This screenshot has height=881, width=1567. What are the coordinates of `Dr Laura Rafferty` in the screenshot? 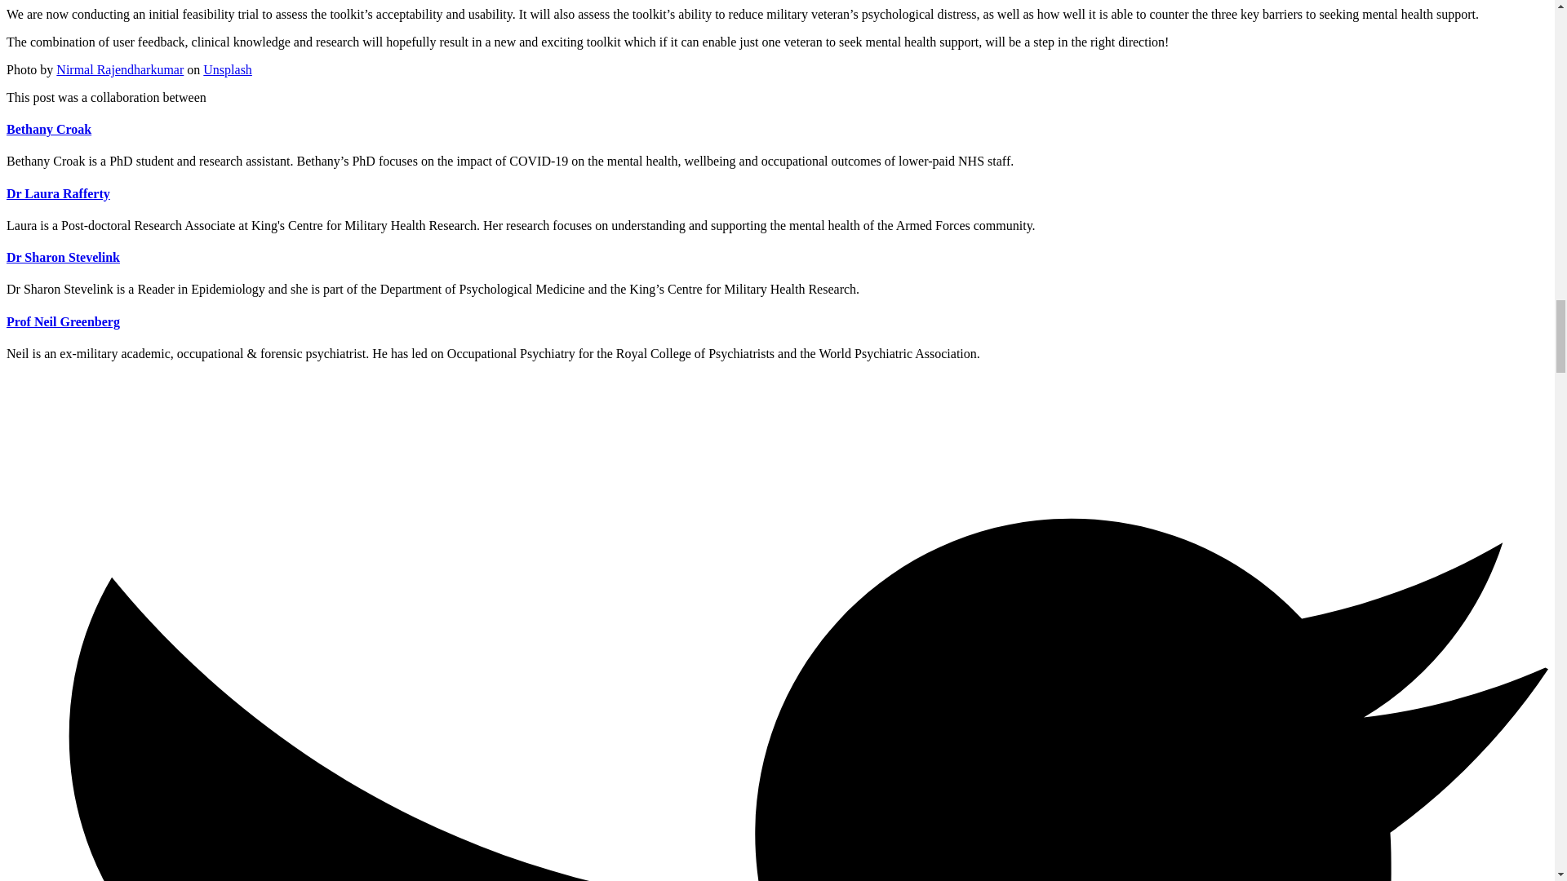 It's located at (57, 193).